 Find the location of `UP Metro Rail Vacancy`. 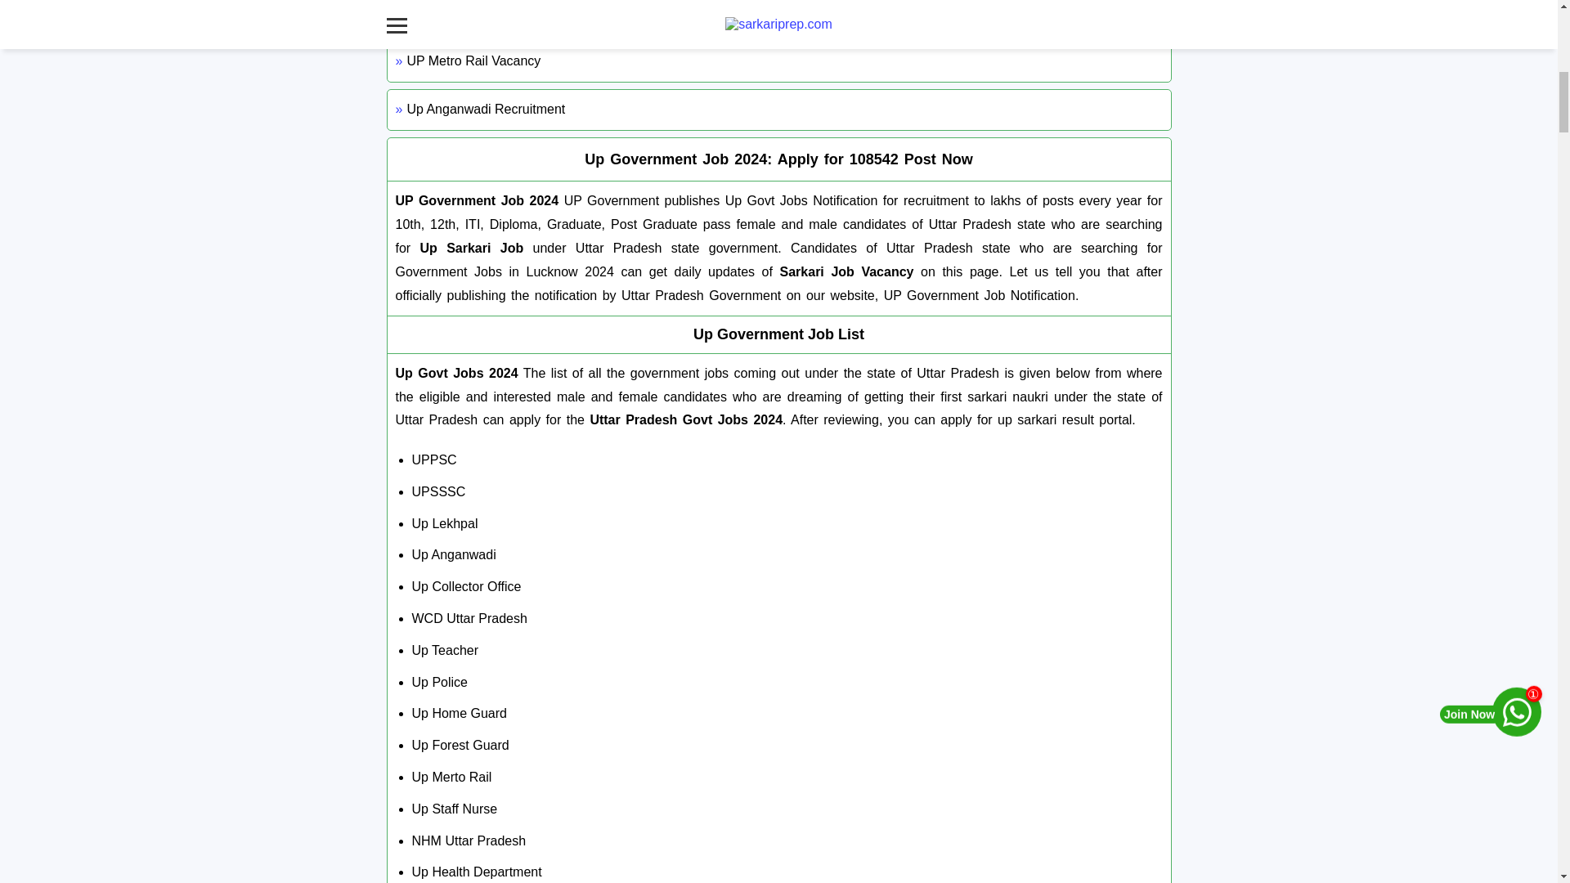

UP Metro Rail Vacancy is located at coordinates (778, 61).